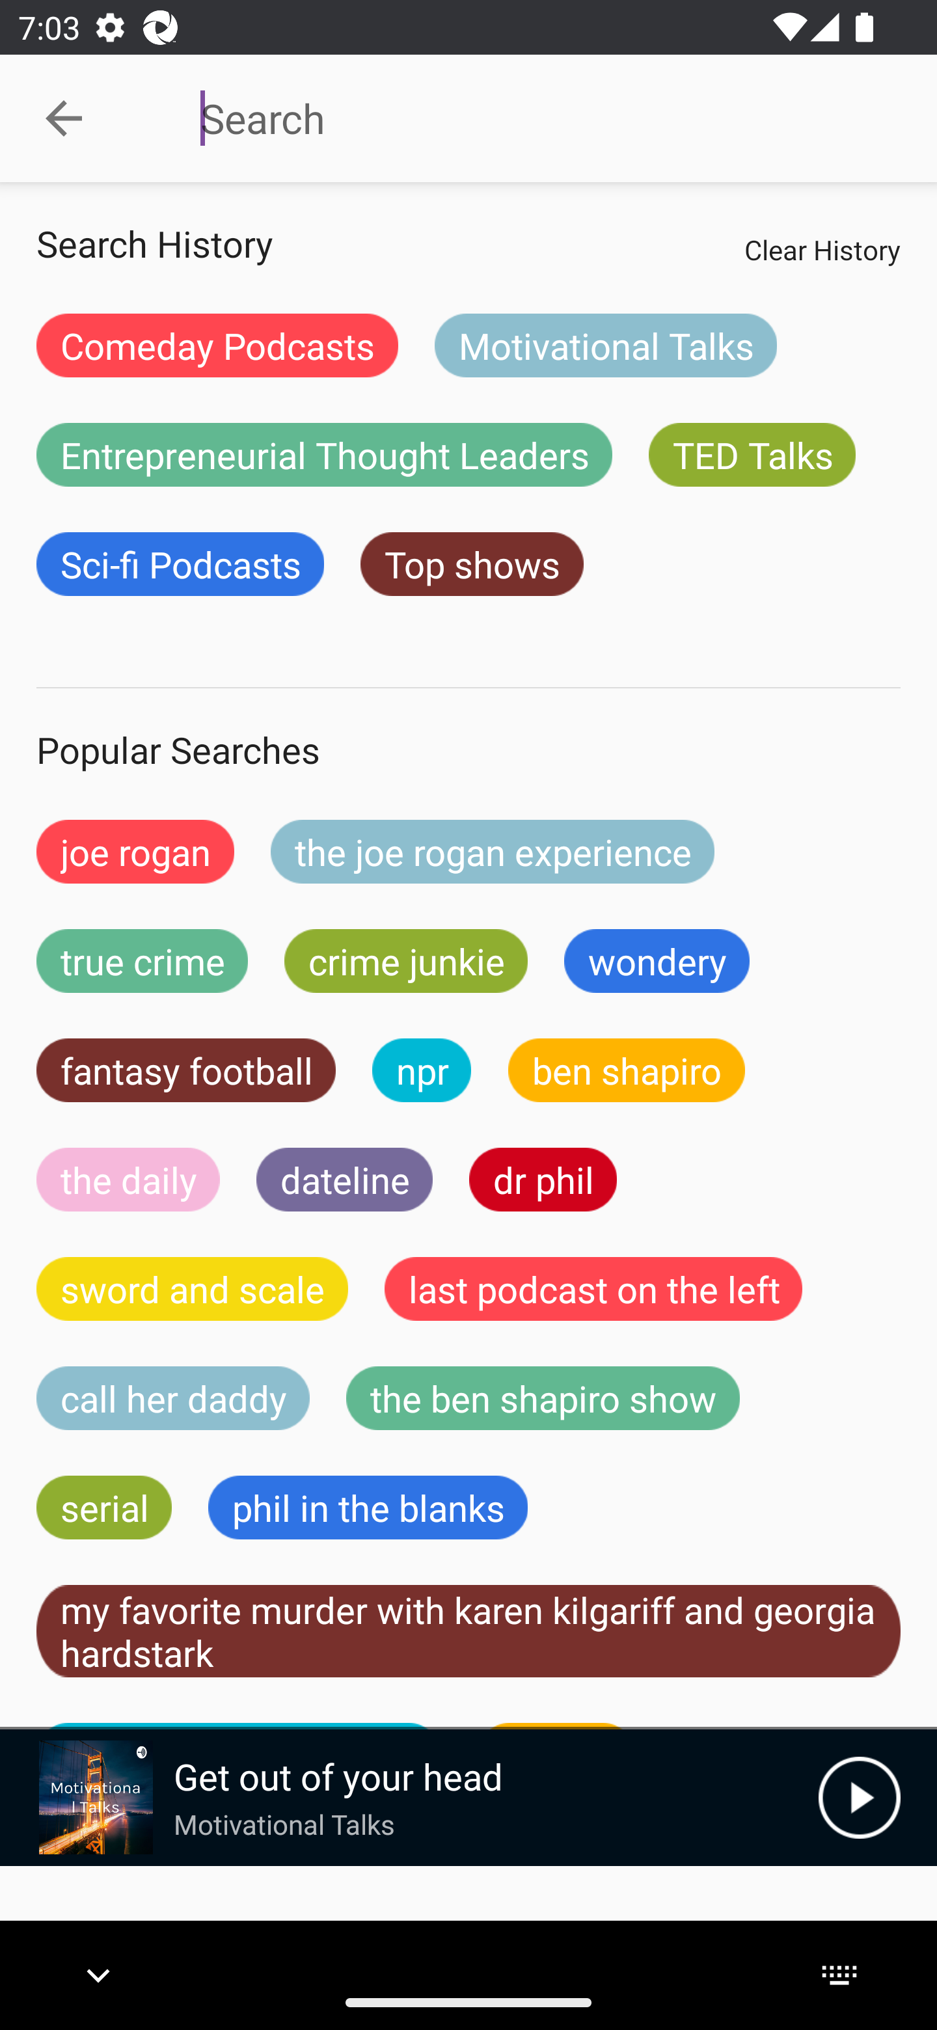 Image resolution: width=937 pixels, height=2030 pixels. Describe the element at coordinates (422, 1071) in the screenshot. I see `npr` at that location.